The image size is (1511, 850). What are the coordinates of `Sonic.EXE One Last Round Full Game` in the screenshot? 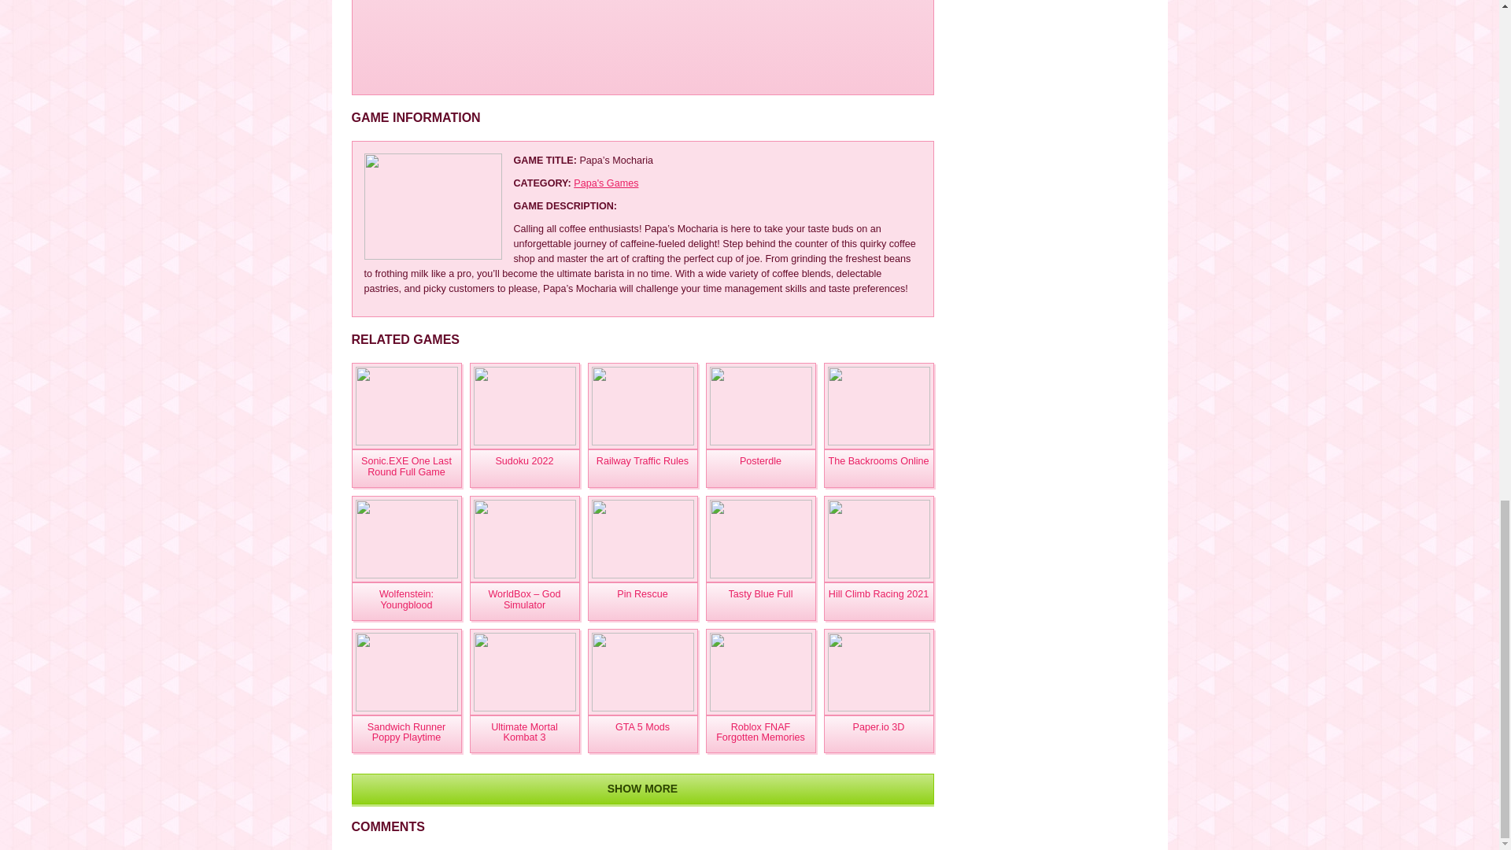 It's located at (405, 406).